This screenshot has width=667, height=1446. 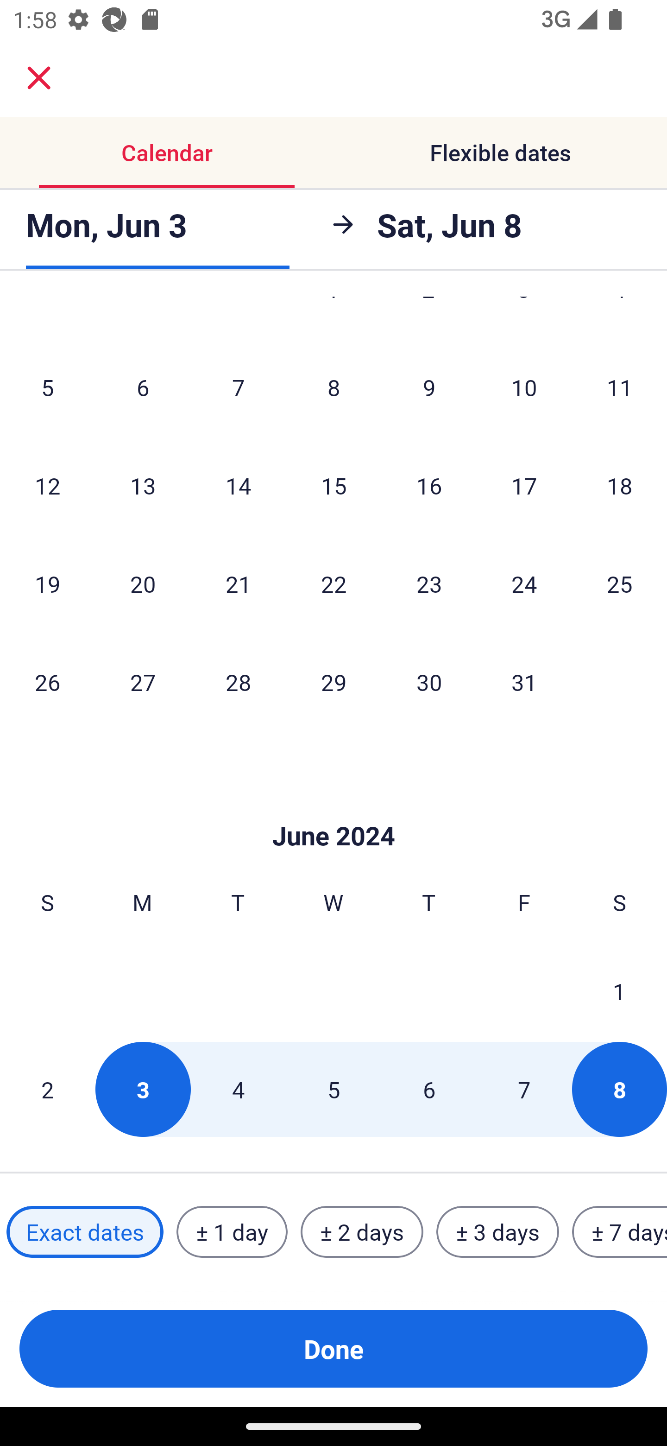 What do you see at coordinates (143, 681) in the screenshot?
I see `27 Monday, May 27, 2024` at bounding box center [143, 681].